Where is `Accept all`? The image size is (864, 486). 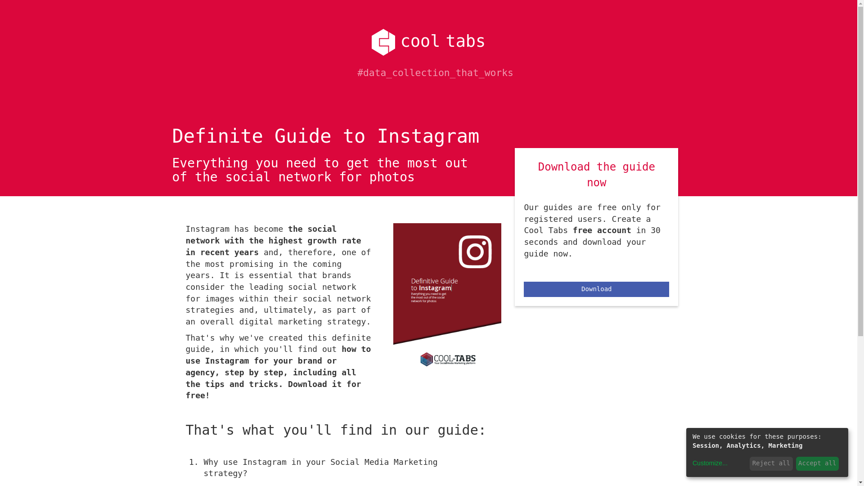
Accept all is located at coordinates (817, 463).